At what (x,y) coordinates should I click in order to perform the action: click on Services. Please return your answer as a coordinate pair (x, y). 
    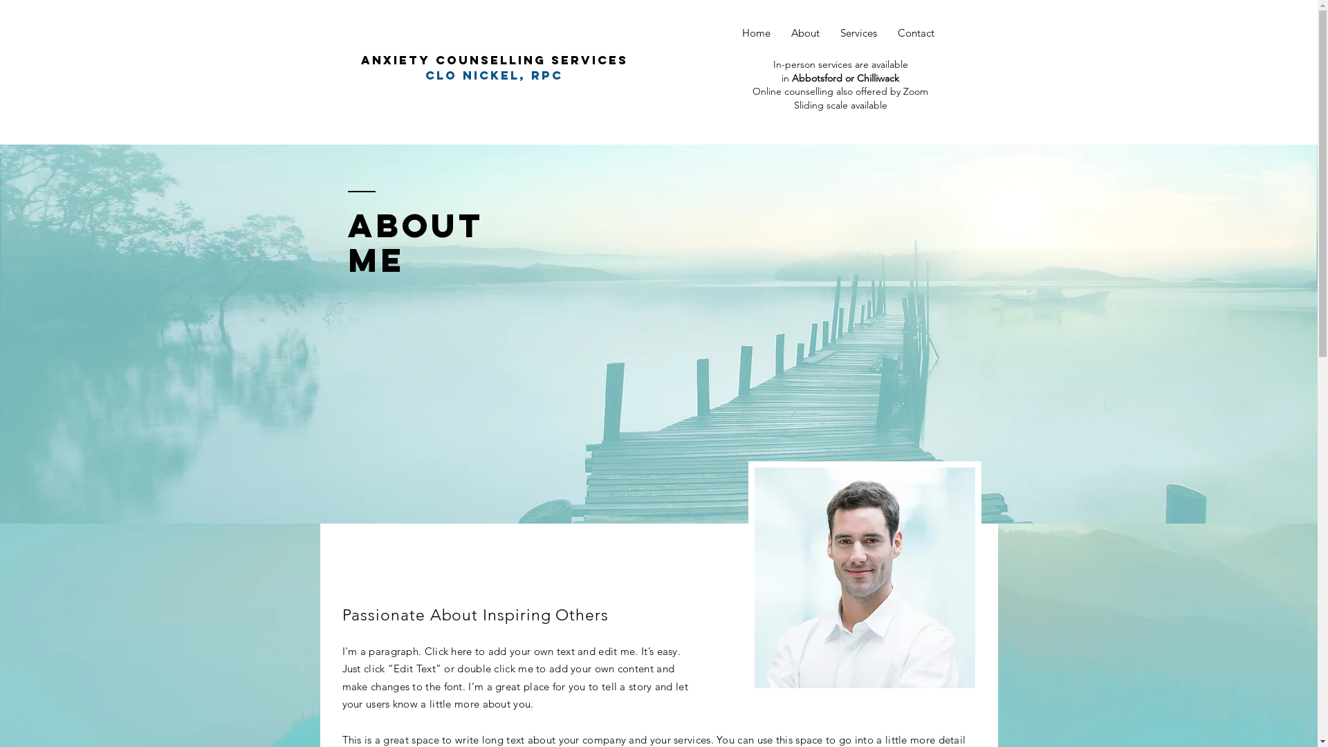
    Looking at the image, I should click on (859, 33).